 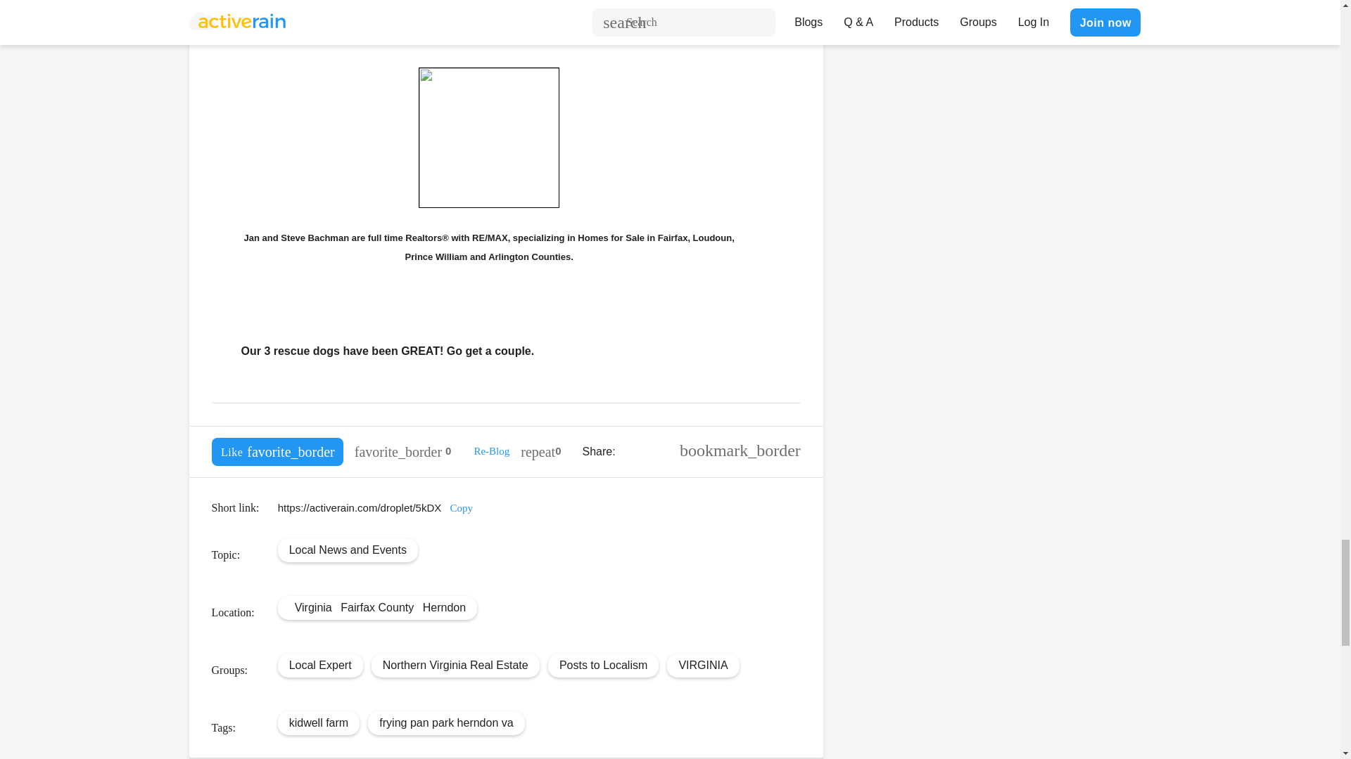 What do you see at coordinates (444, 607) in the screenshot?
I see `Herndon` at bounding box center [444, 607].